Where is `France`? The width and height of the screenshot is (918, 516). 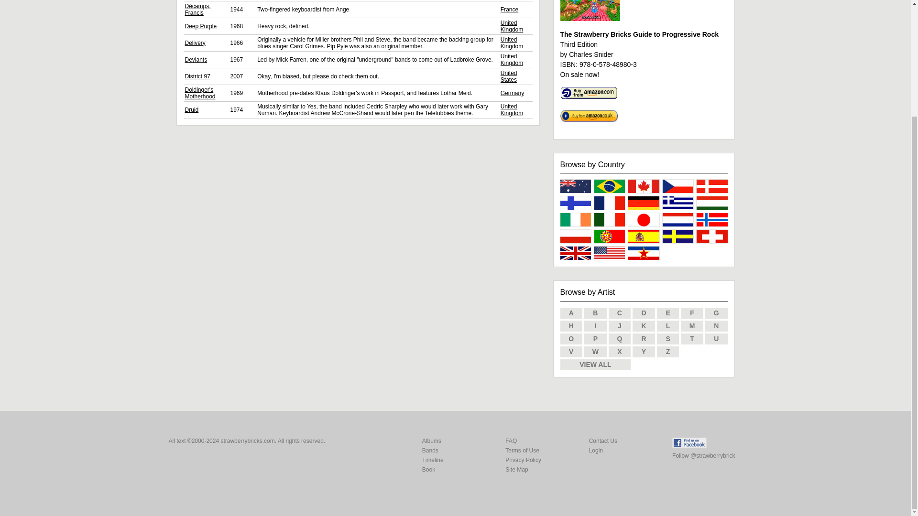 France is located at coordinates (509, 10).